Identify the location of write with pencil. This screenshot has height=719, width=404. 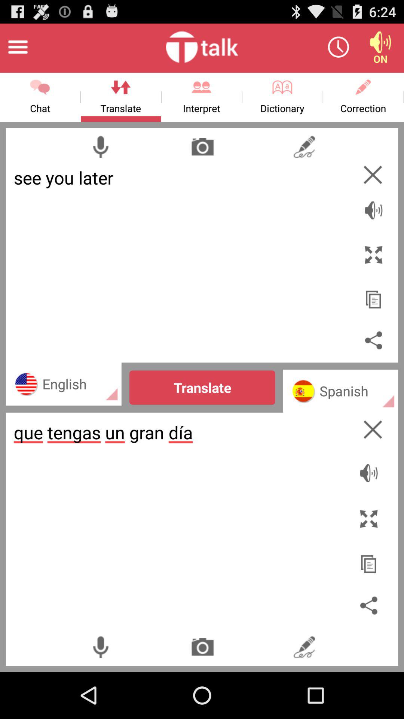
(304, 147).